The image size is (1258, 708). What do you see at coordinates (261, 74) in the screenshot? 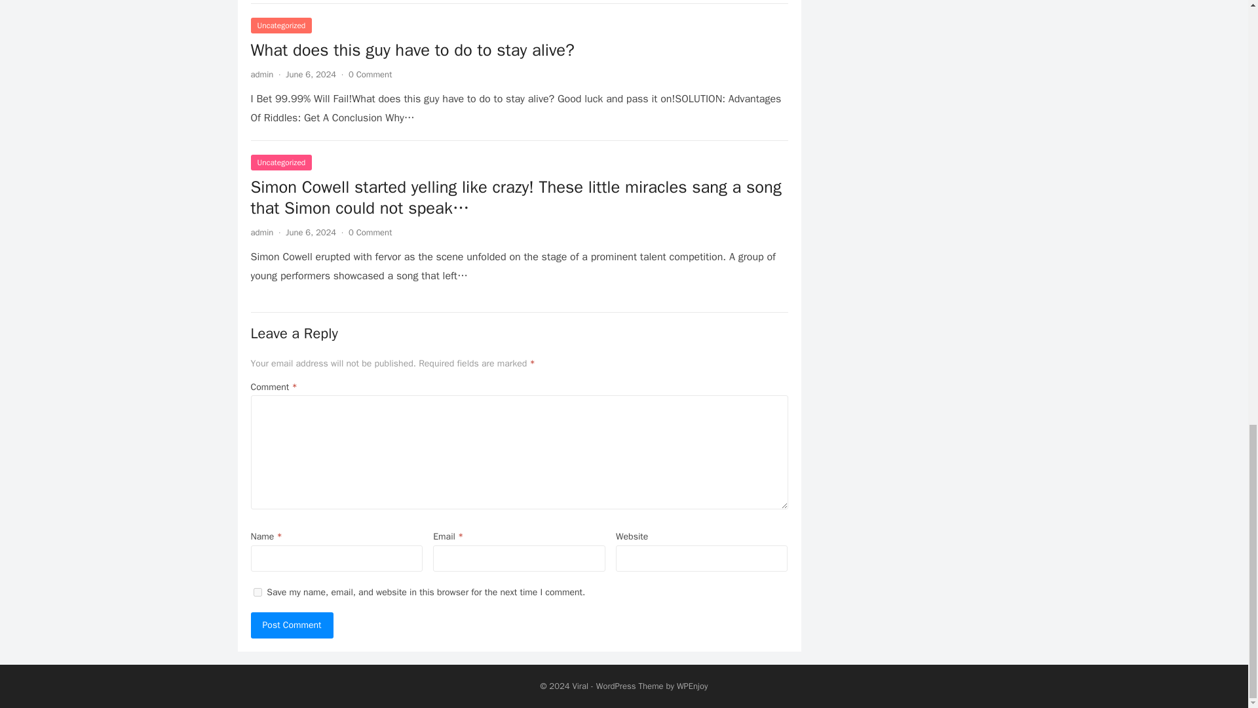
I see `admin` at bounding box center [261, 74].